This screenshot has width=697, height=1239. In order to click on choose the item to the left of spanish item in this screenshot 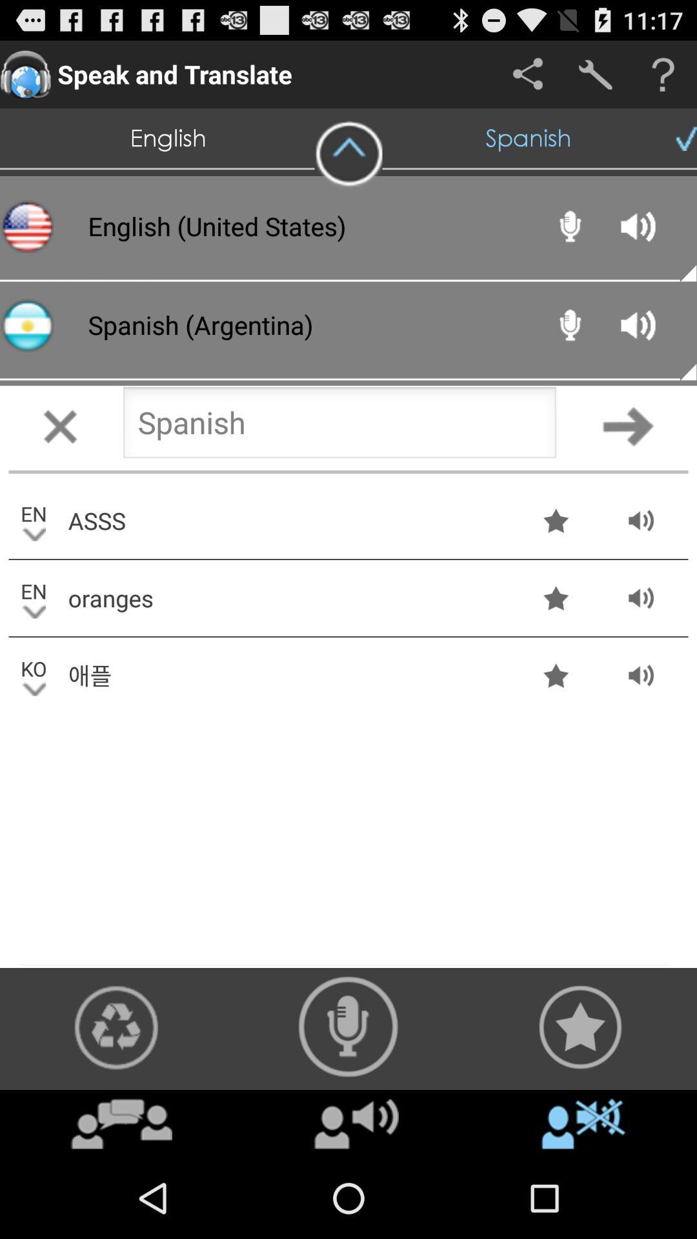, I will do `click(348, 154)`.